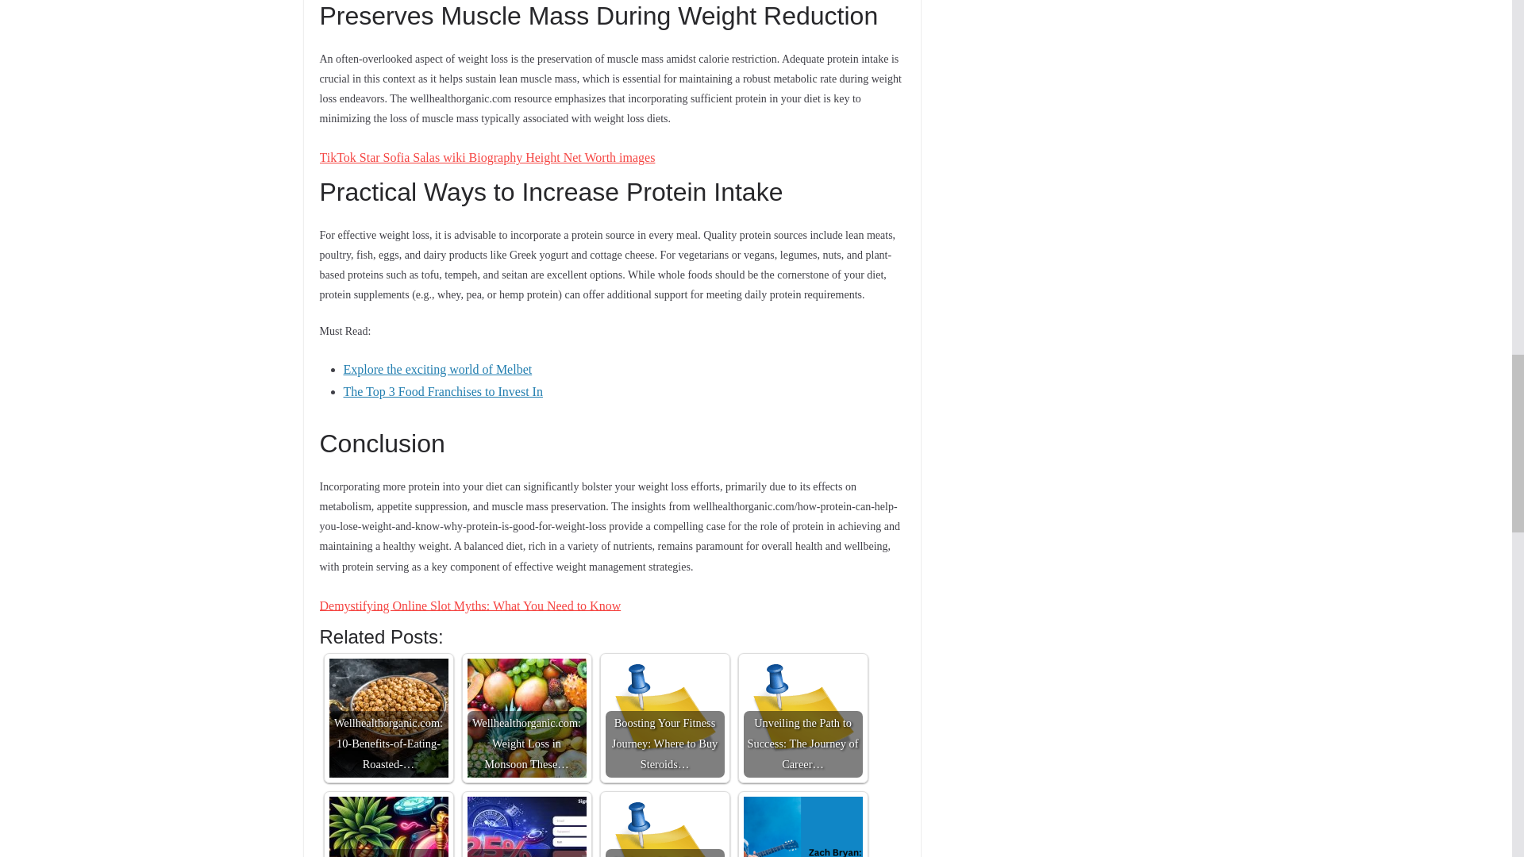  What do you see at coordinates (802, 827) in the screenshot?
I see `Zach Bryan: The Journey of a Troubadour` at bounding box center [802, 827].